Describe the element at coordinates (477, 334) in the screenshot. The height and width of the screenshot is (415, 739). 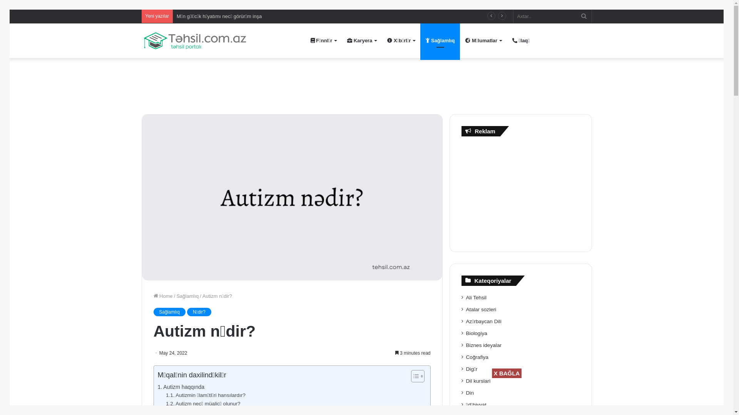
I see `Biologiya` at that location.